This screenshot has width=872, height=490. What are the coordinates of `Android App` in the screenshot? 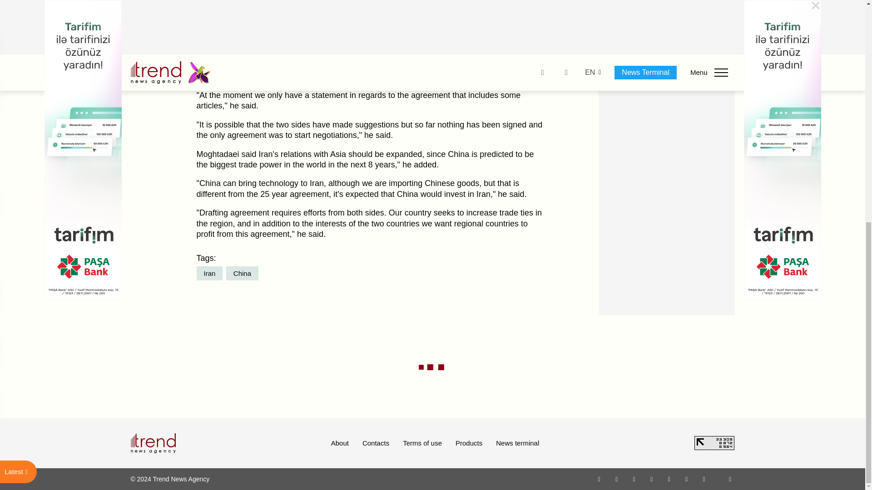 It's located at (704, 479).